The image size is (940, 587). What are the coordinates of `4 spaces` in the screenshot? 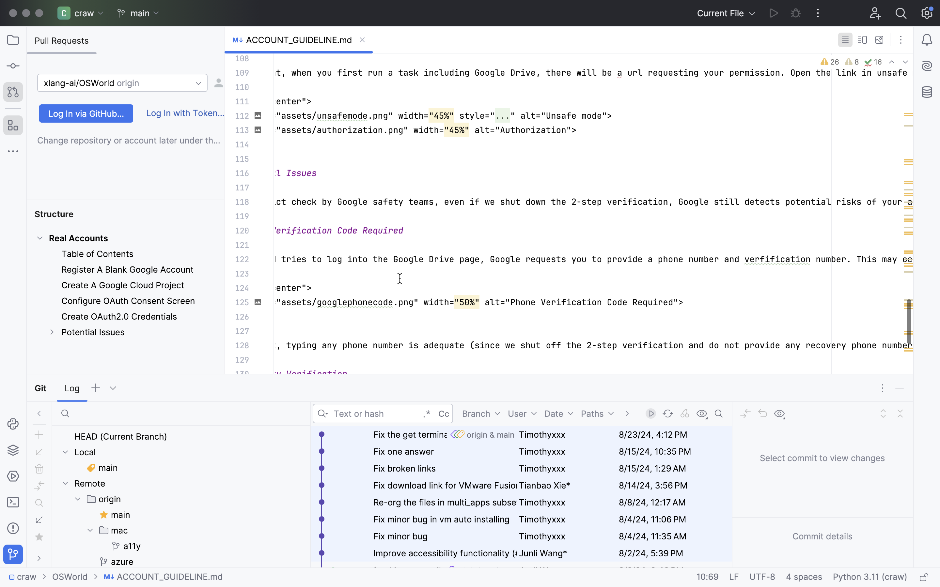 It's located at (804, 578).